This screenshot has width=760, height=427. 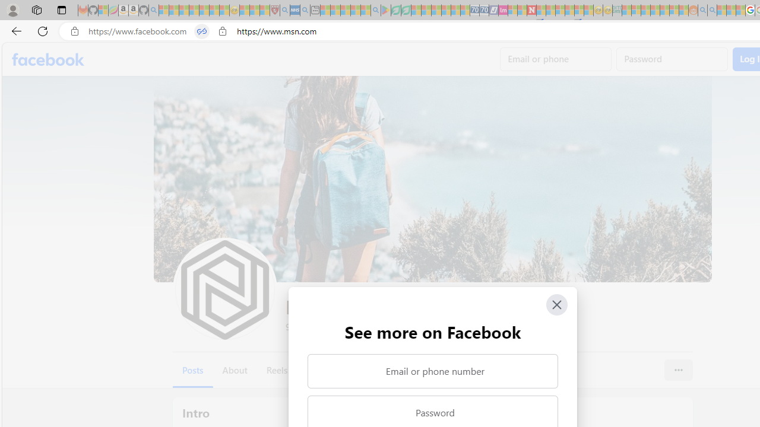 I want to click on Cheap Hotels - Save70.com - Sleeping, so click(x=484, y=11).